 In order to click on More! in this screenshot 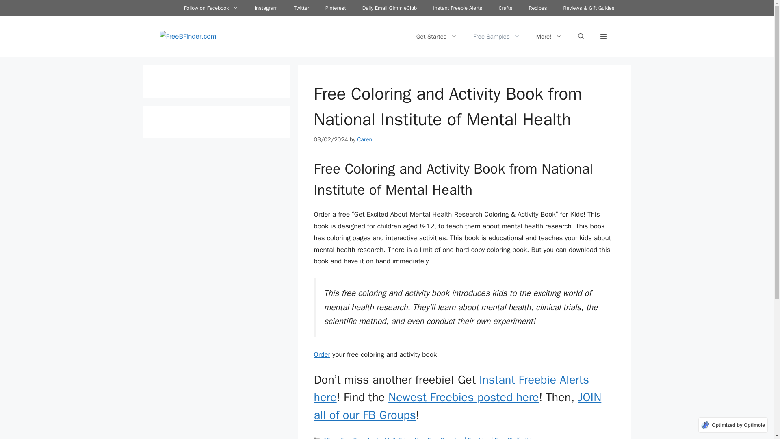, I will do `click(549, 37)`.